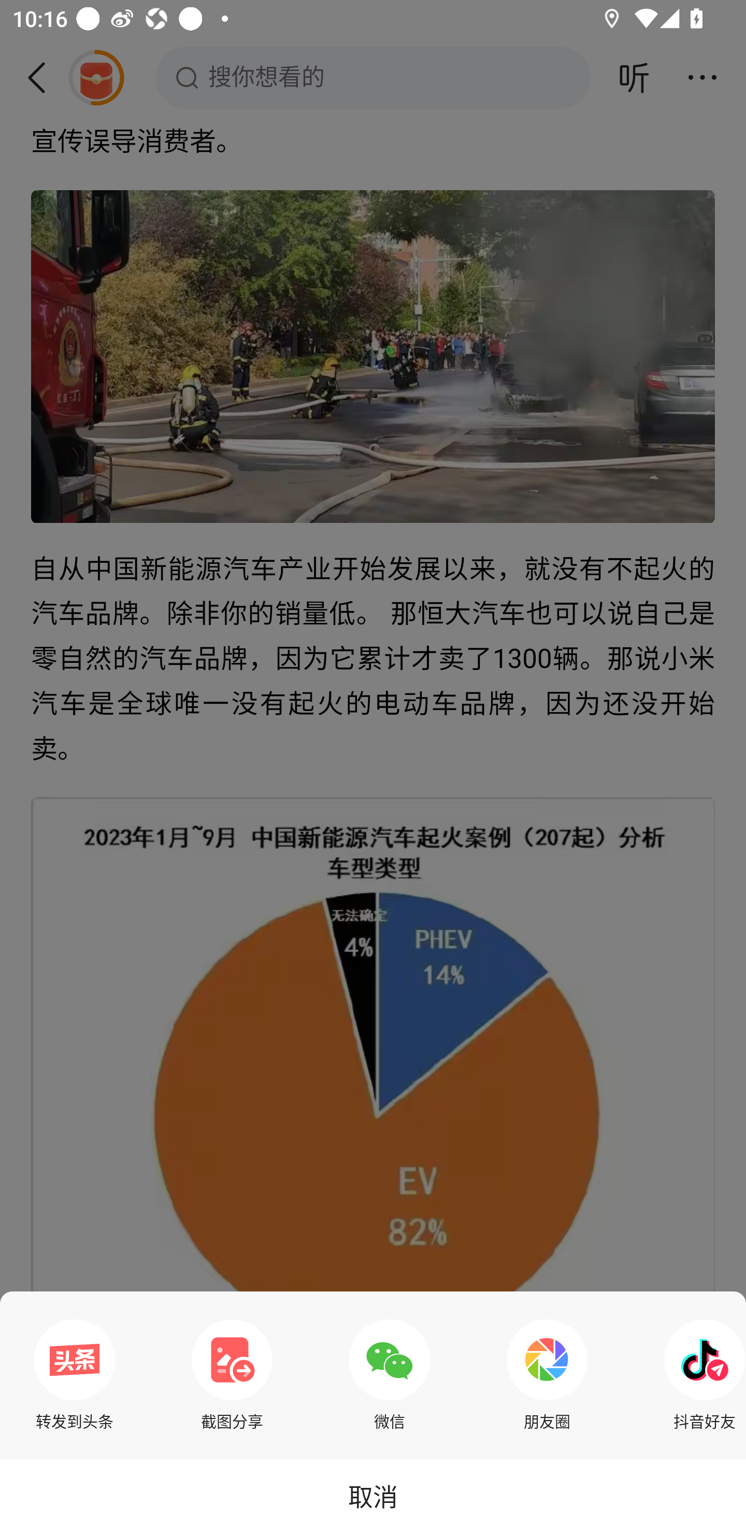  Describe the element at coordinates (700, 1375) in the screenshot. I see `抖音好友` at that location.